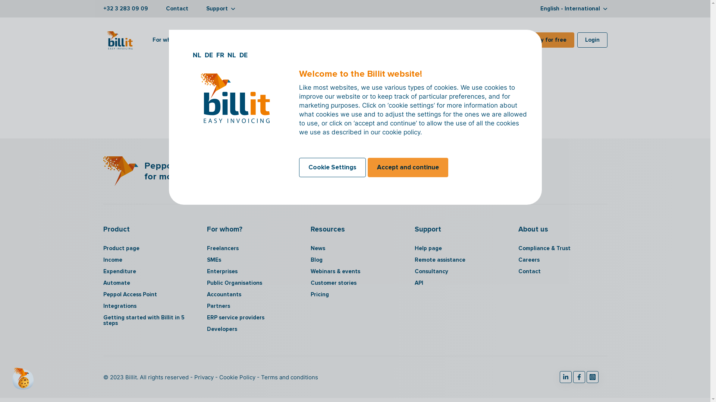 The image size is (716, 402). What do you see at coordinates (251, 306) in the screenshot?
I see `Partners` at bounding box center [251, 306].